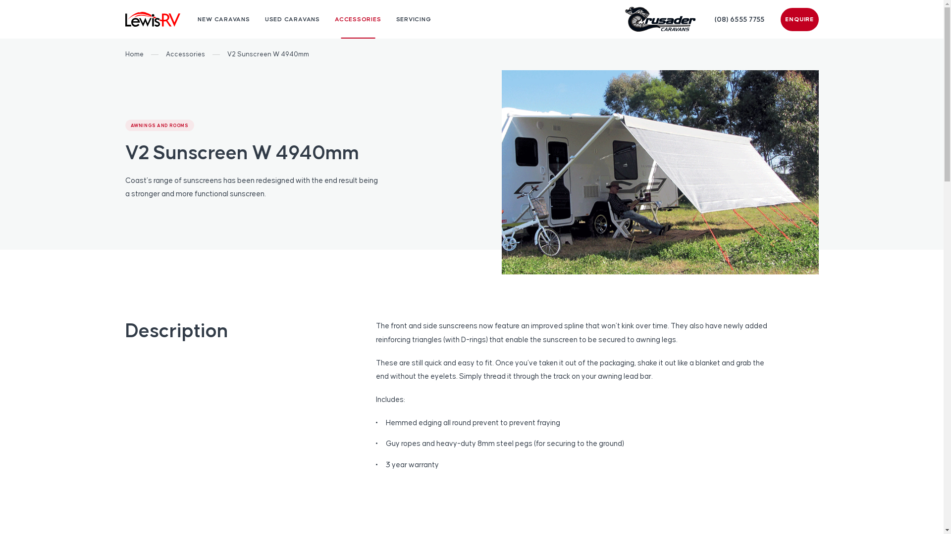  Describe the element at coordinates (159, 126) in the screenshot. I see `AWNINGS AND ROOMS` at that location.